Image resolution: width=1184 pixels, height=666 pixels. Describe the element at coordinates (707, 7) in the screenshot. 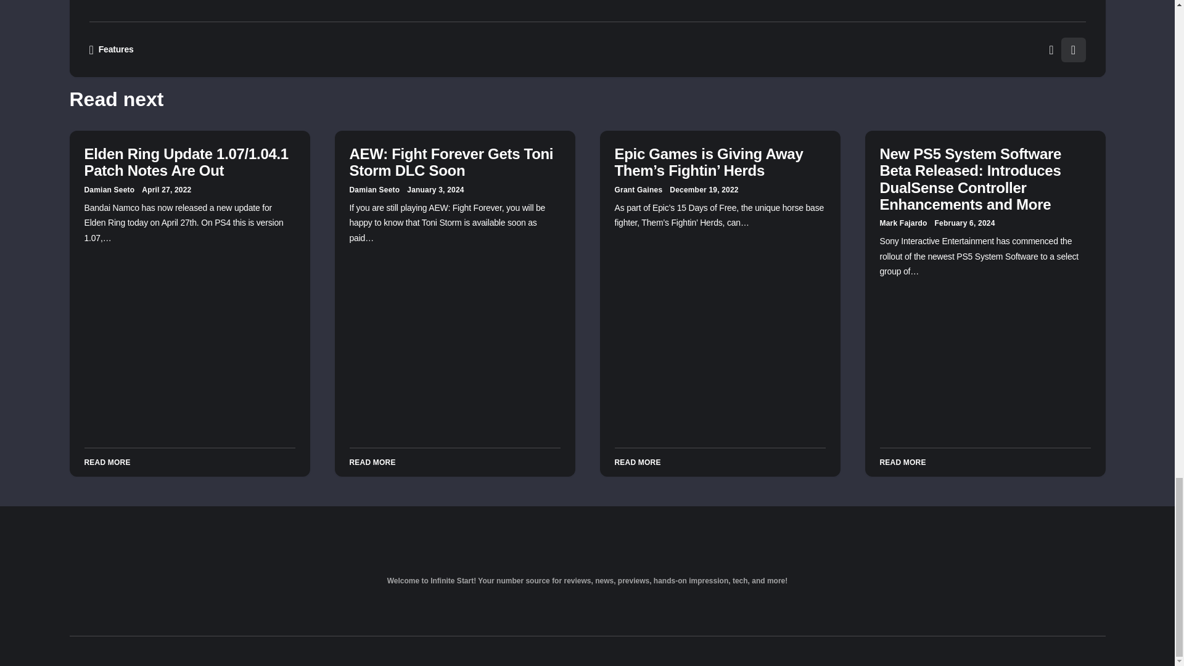

I see `Post Comment` at that location.